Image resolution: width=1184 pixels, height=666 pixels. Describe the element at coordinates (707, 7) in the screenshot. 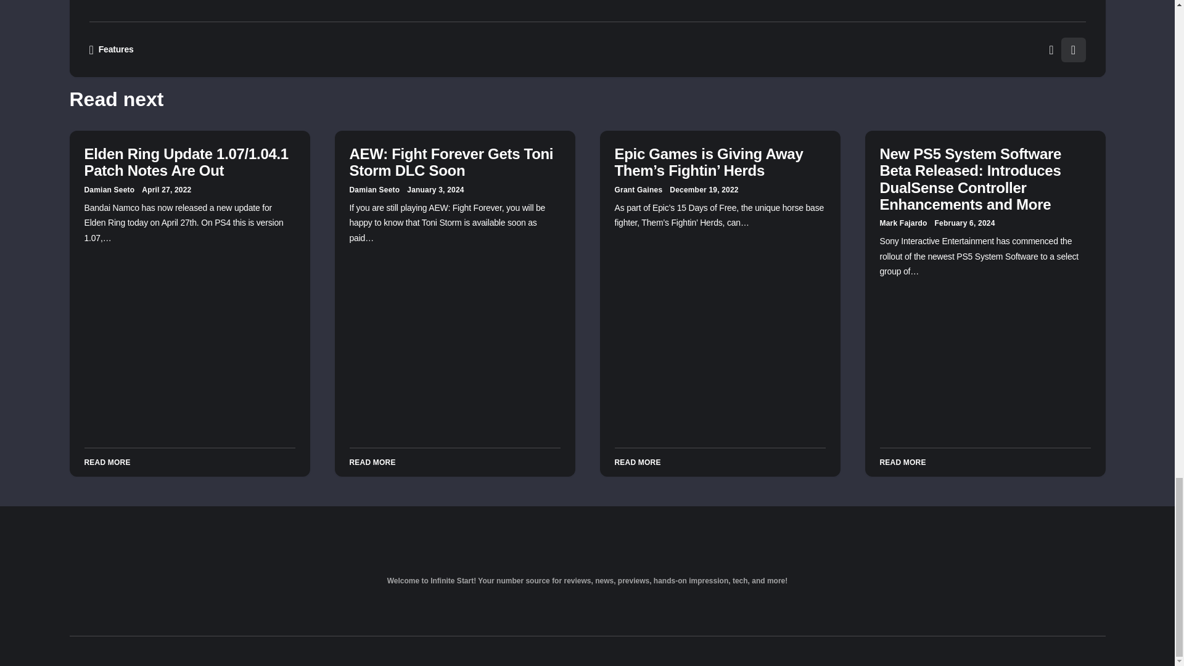

I see `Post Comment` at that location.